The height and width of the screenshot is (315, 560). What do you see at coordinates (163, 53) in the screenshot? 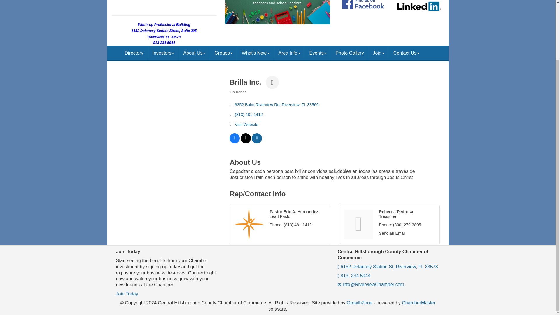
I see `Investors` at bounding box center [163, 53].